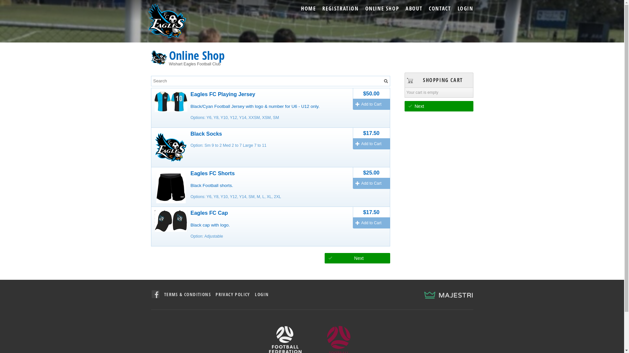 Image resolution: width=629 pixels, height=353 pixels. I want to click on Next, so click(357, 258).